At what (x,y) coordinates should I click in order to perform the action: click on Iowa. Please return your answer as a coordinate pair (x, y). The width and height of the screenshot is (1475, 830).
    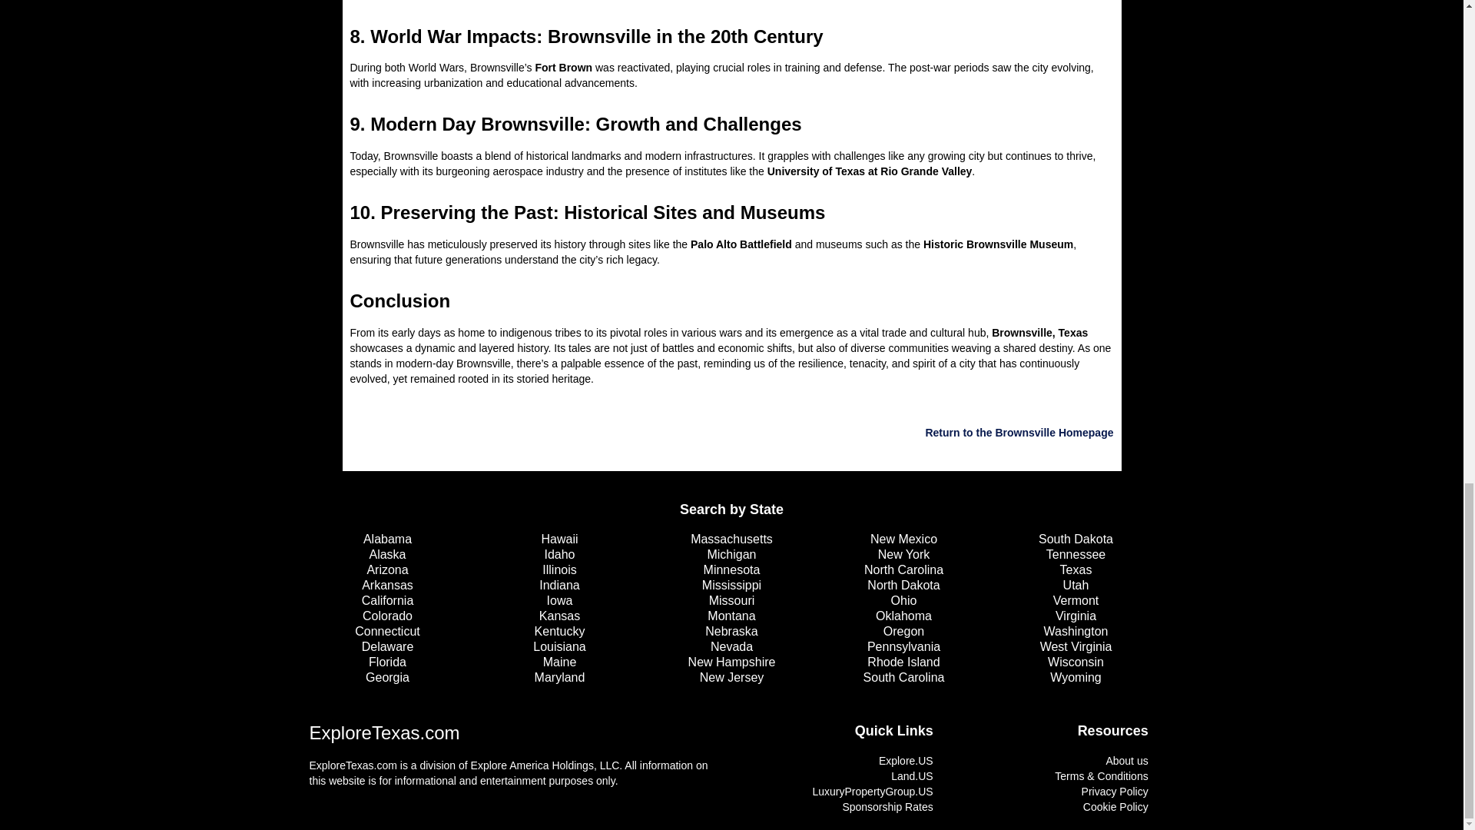
    Looking at the image, I should click on (559, 601).